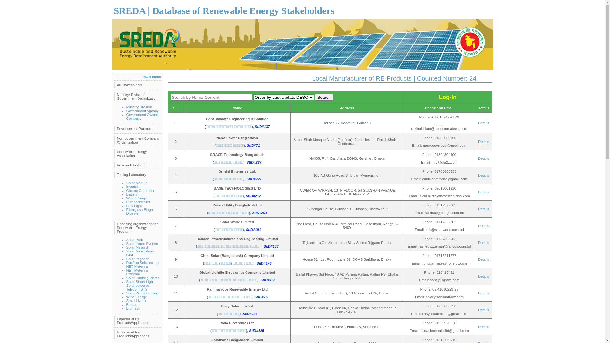 This screenshot has width=610, height=343. Describe the element at coordinates (138, 321) in the screenshot. I see `Exporter of RE Products/Appliances` at that location.